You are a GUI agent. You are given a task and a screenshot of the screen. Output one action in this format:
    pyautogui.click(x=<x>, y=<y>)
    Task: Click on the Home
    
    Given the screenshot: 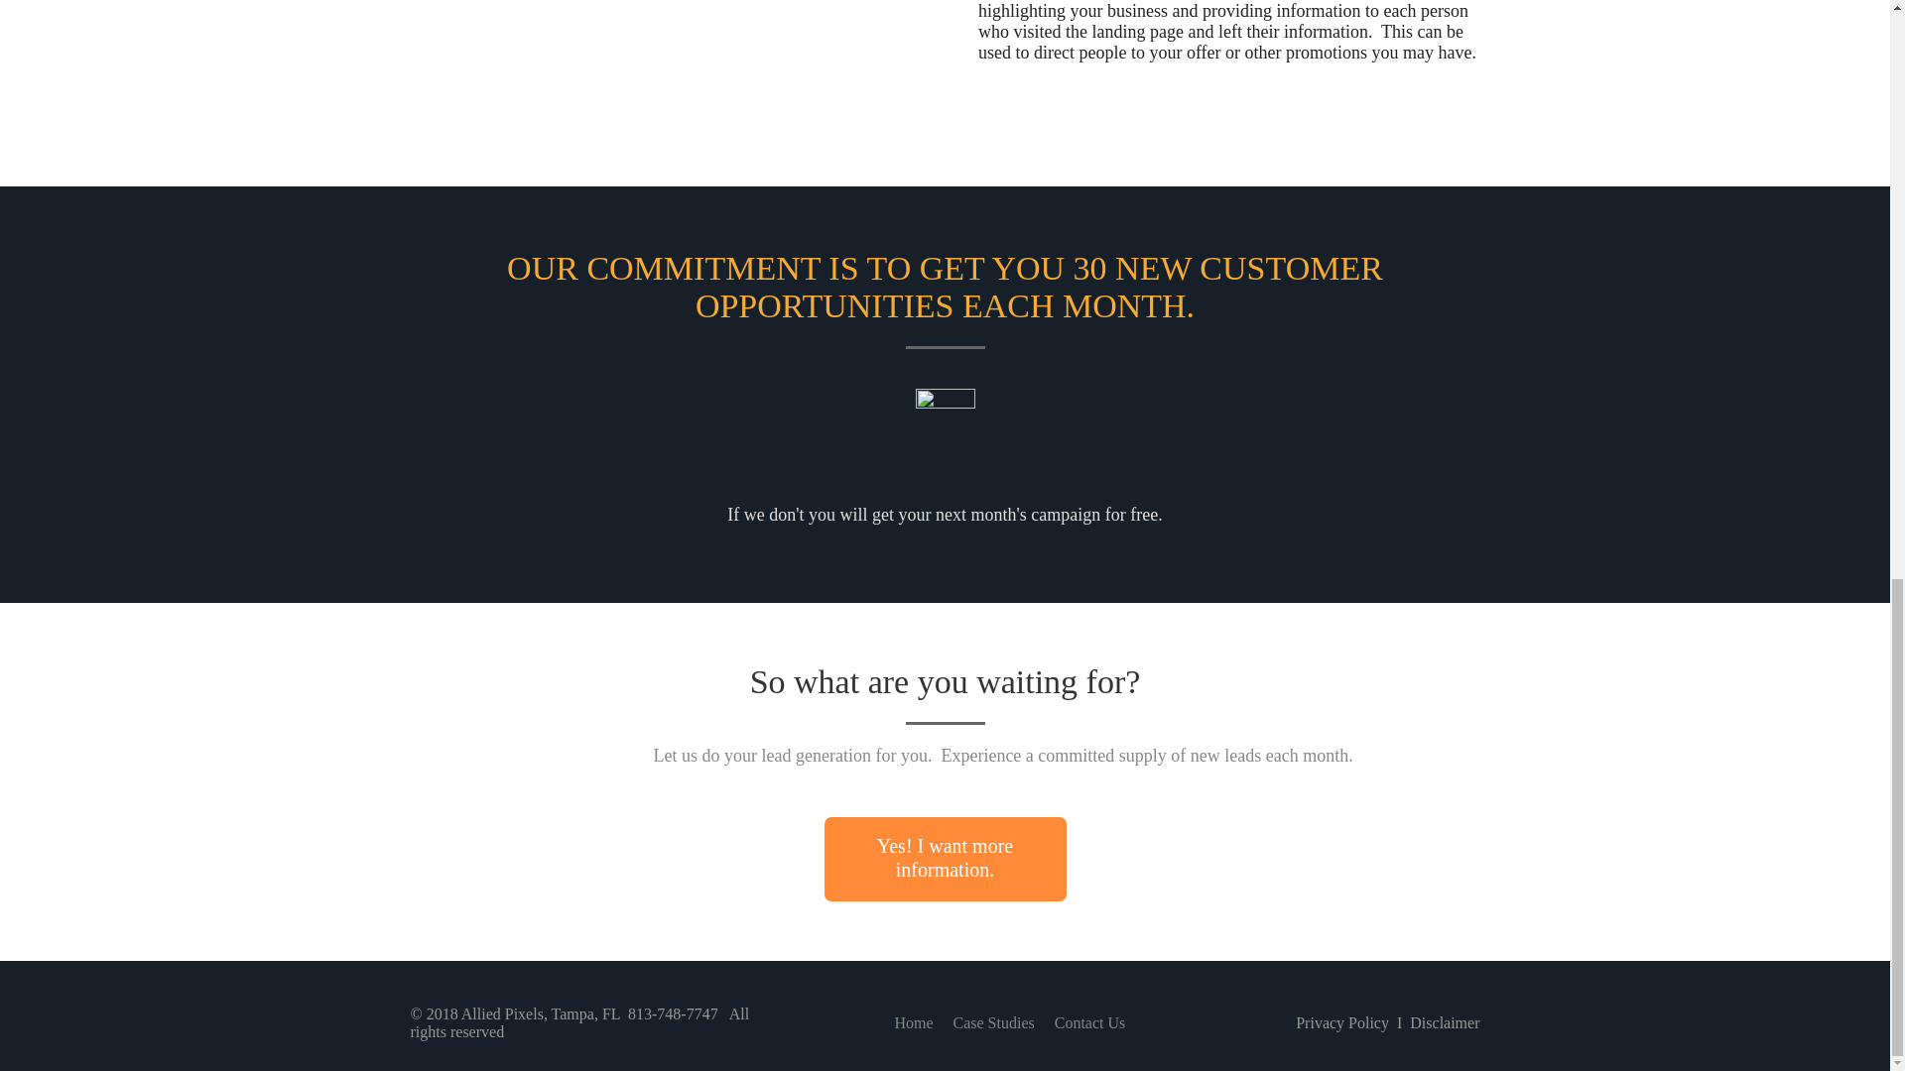 What is the action you would take?
    pyautogui.click(x=913, y=1023)
    